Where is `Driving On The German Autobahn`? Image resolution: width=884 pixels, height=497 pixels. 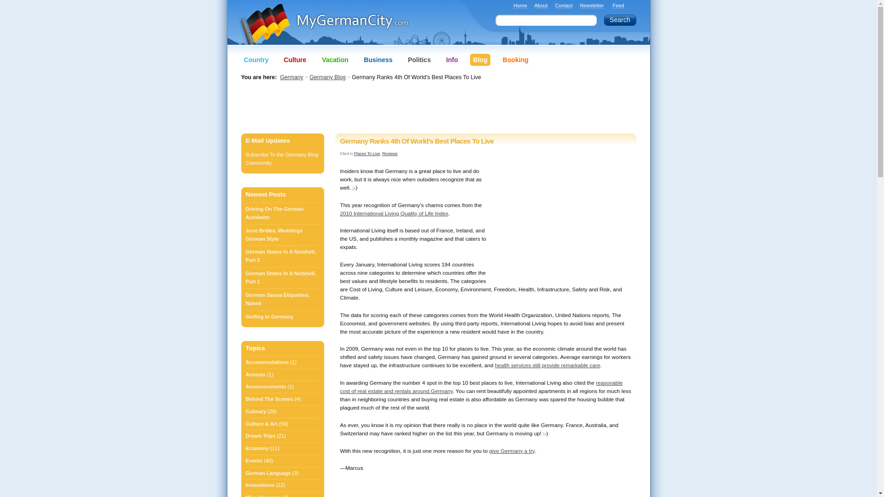
Driving On The German Autobahn is located at coordinates (282, 213).